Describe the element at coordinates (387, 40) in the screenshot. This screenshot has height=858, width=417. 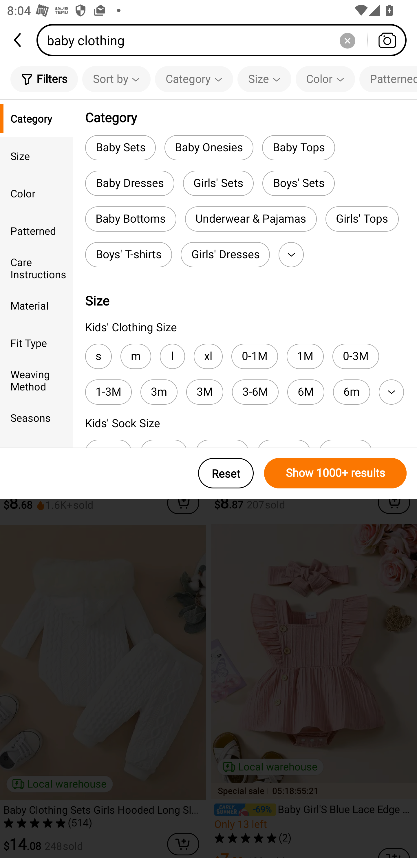
I see `Search by photo` at that location.